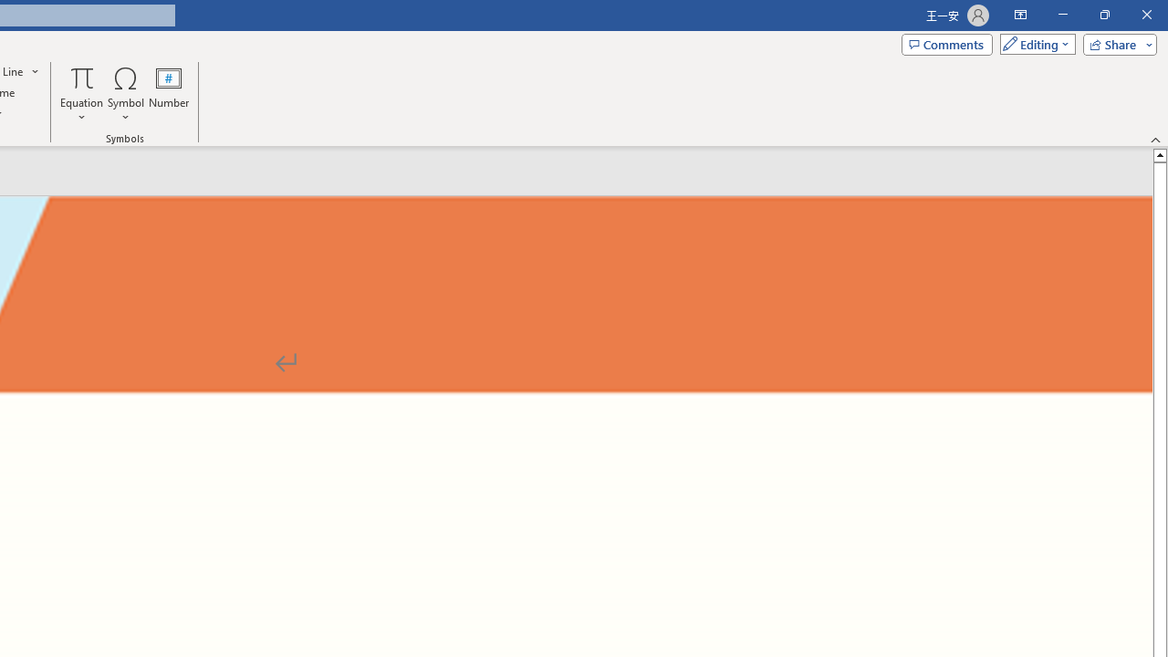 The width and height of the screenshot is (1168, 657). What do you see at coordinates (1161, 154) in the screenshot?
I see `Line up` at bounding box center [1161, 154].